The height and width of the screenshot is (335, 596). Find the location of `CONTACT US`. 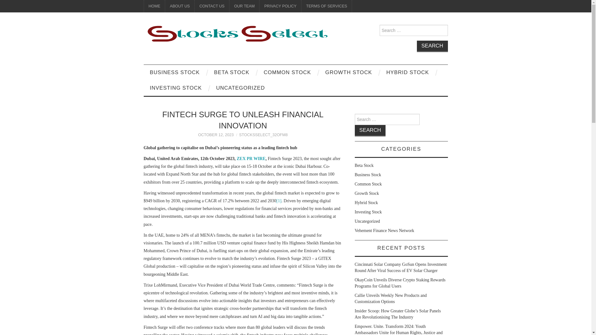

CONTACT US is located at coordinates (212, 6).